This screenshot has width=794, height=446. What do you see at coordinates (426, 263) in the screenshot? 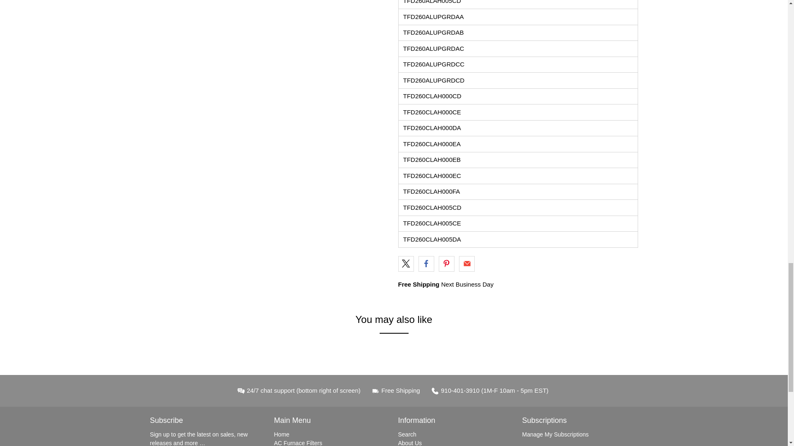
I see `Share this on Facebook` at bounding box center [426, 263].